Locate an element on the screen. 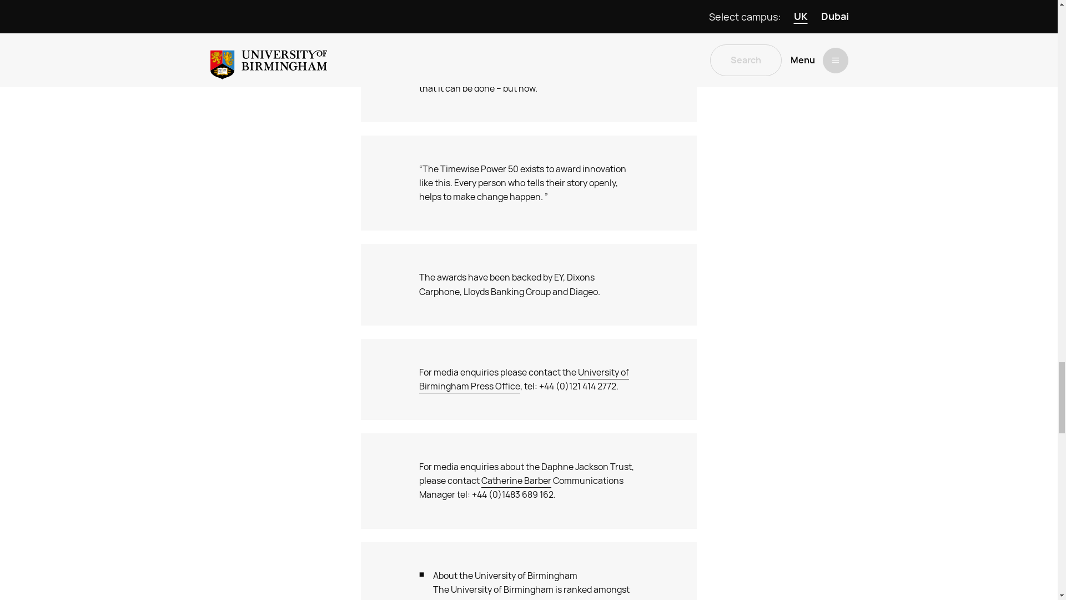  University of Birmingham Press Office is located at coordinates (524, 379).